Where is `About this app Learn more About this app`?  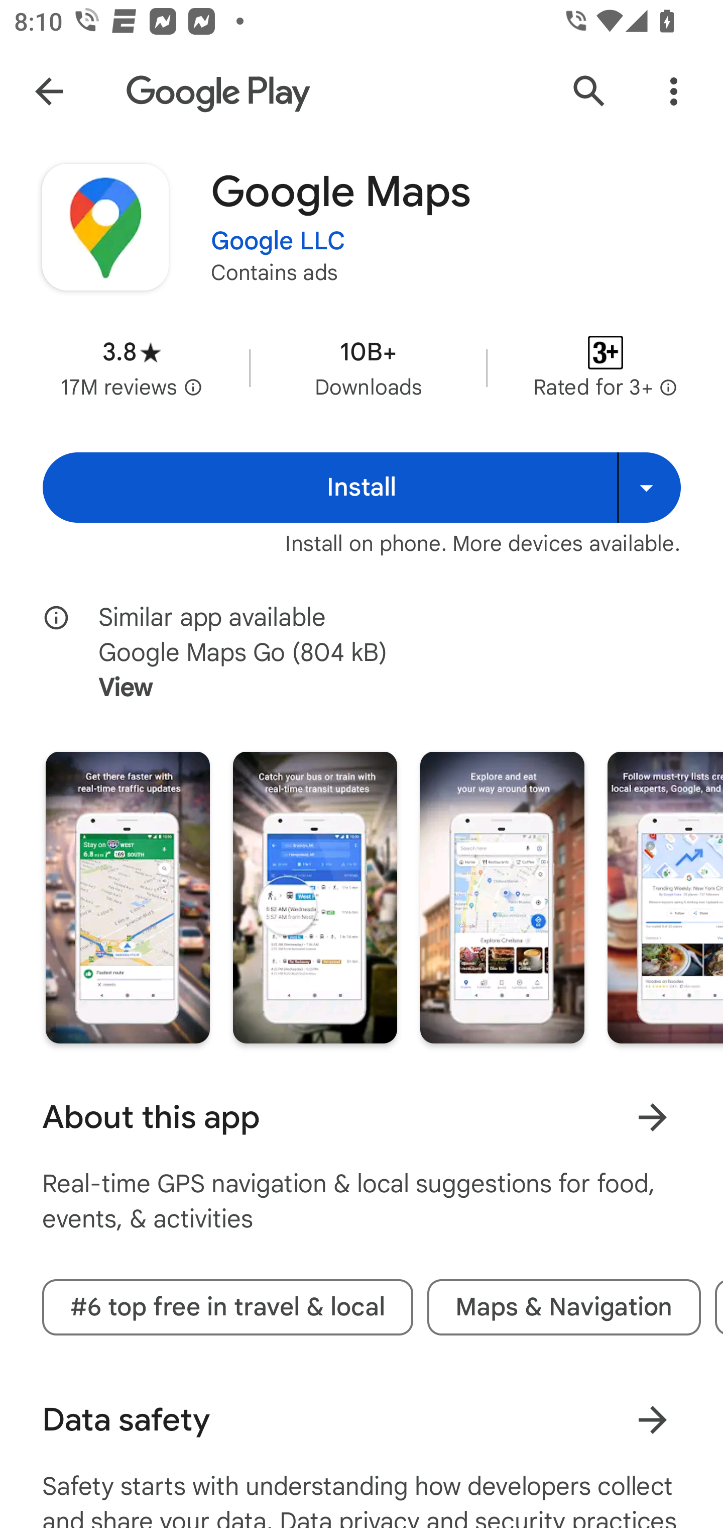
About this app Learn more About this app is located at coordinates (361, 1117).